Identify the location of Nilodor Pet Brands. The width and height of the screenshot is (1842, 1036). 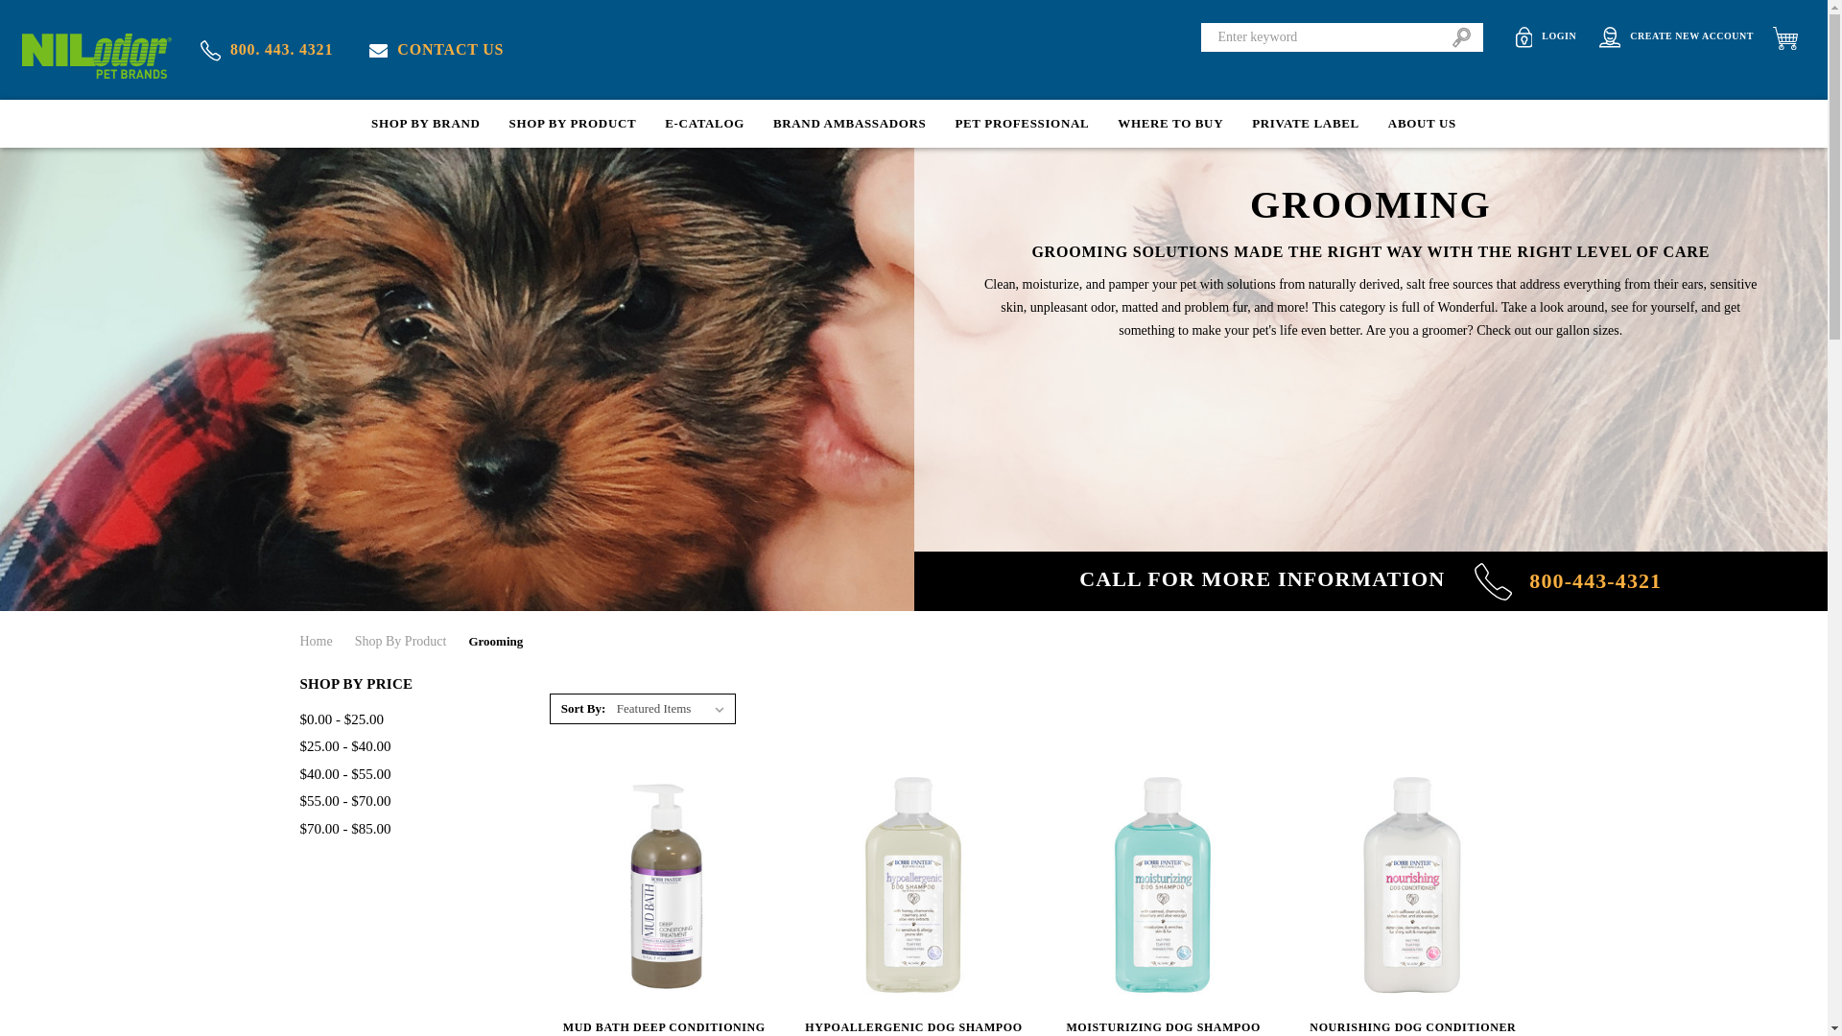
(96, 56).